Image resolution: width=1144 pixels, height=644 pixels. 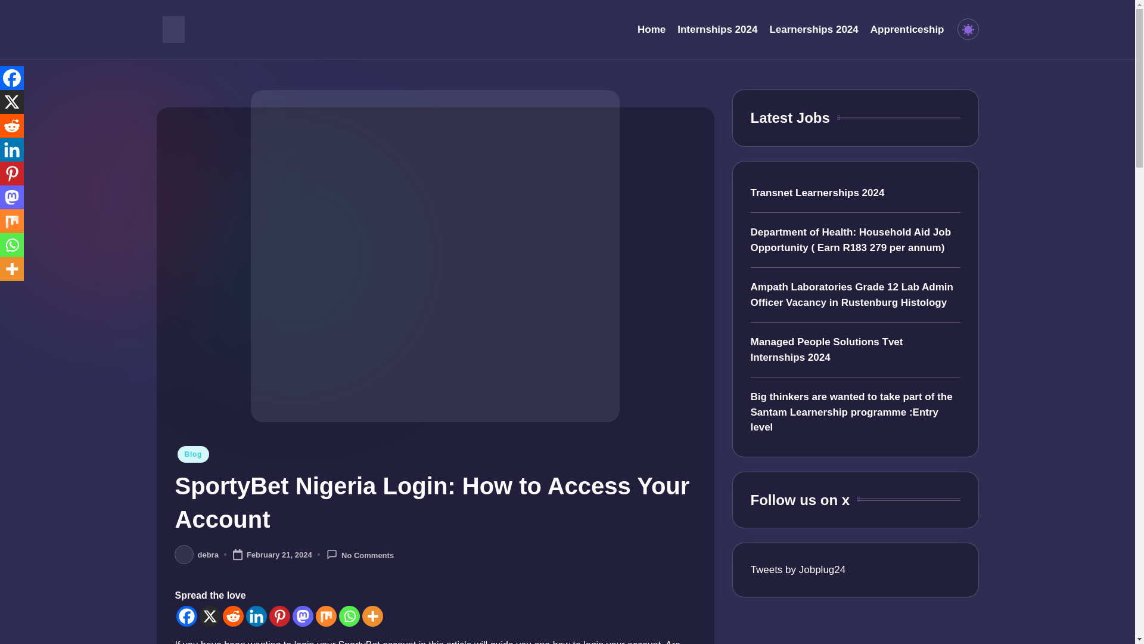 I want to click on Internships 2024, so click(x=717, y=29).